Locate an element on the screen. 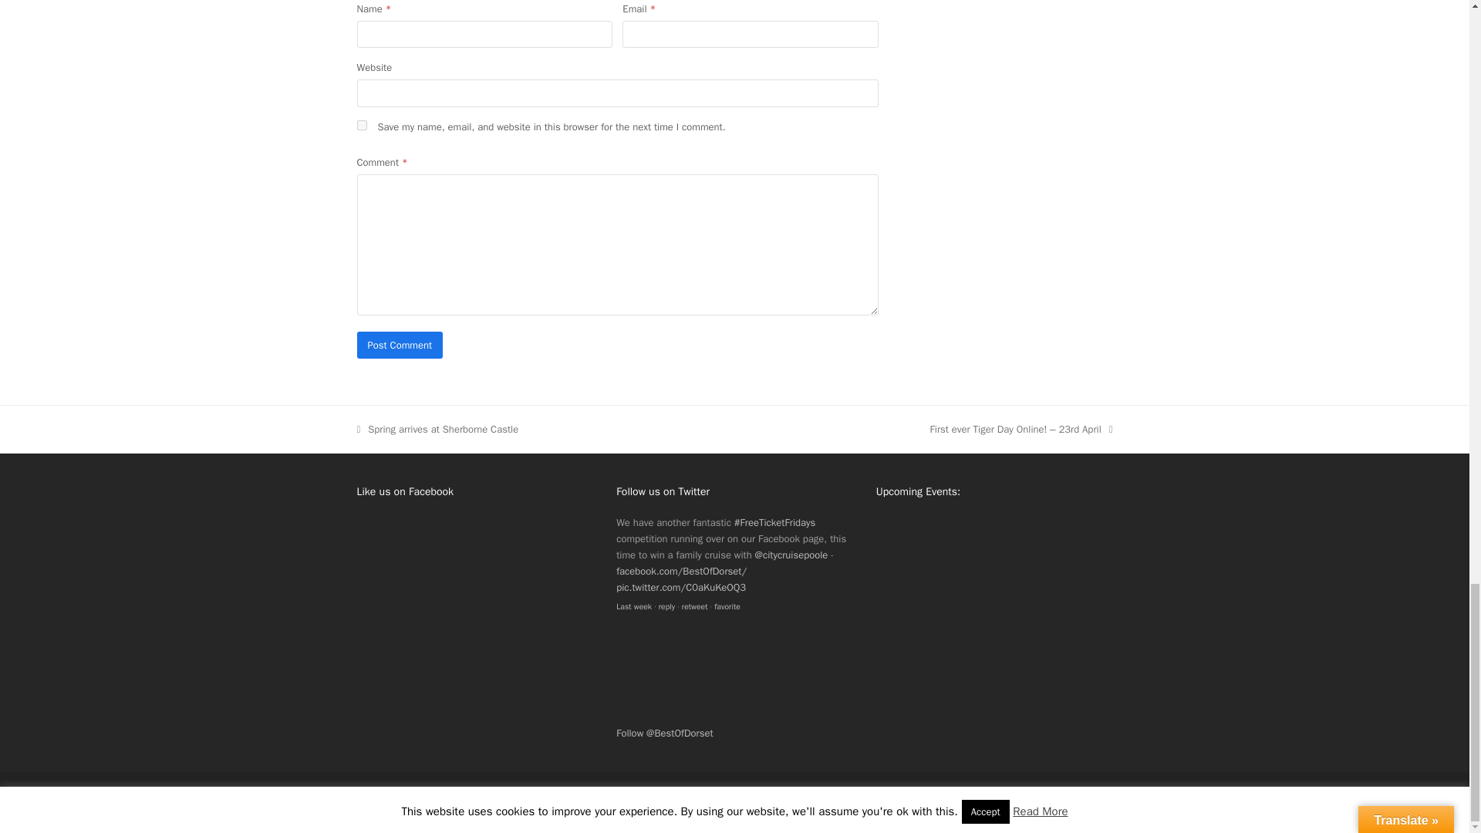 This screenshot has height=833, width=1481. Post Comment is located at coordinates (400, 345).